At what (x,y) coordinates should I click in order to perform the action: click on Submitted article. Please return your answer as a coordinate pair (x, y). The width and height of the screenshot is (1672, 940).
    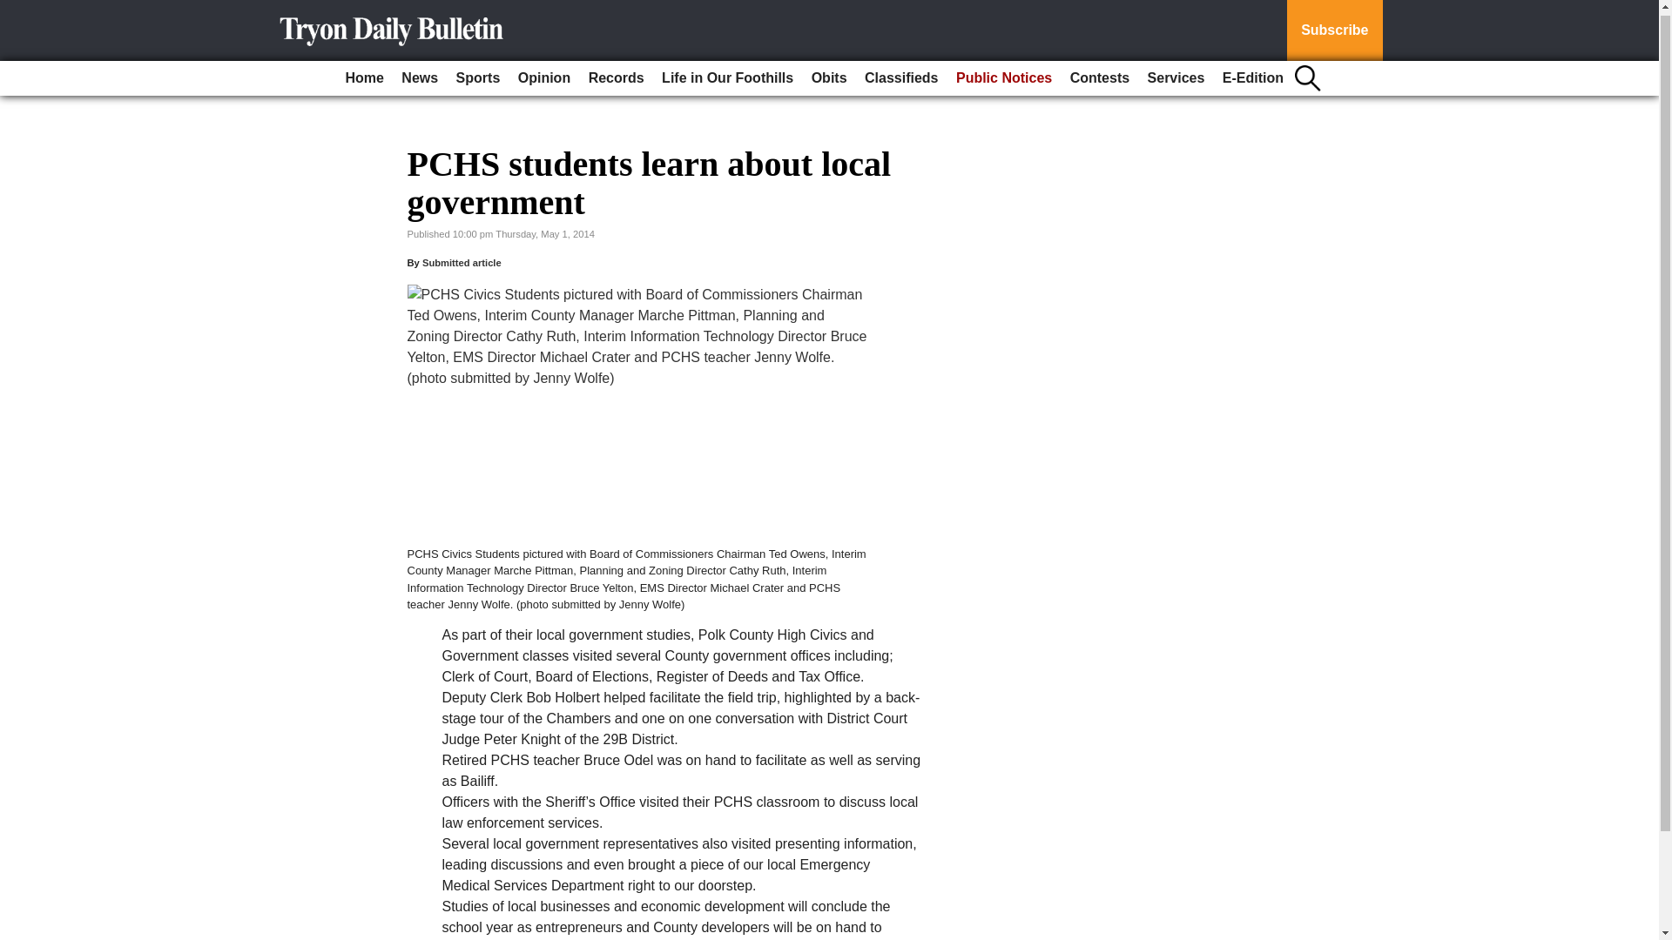
    Looking at the image, I should click on (462, 262).